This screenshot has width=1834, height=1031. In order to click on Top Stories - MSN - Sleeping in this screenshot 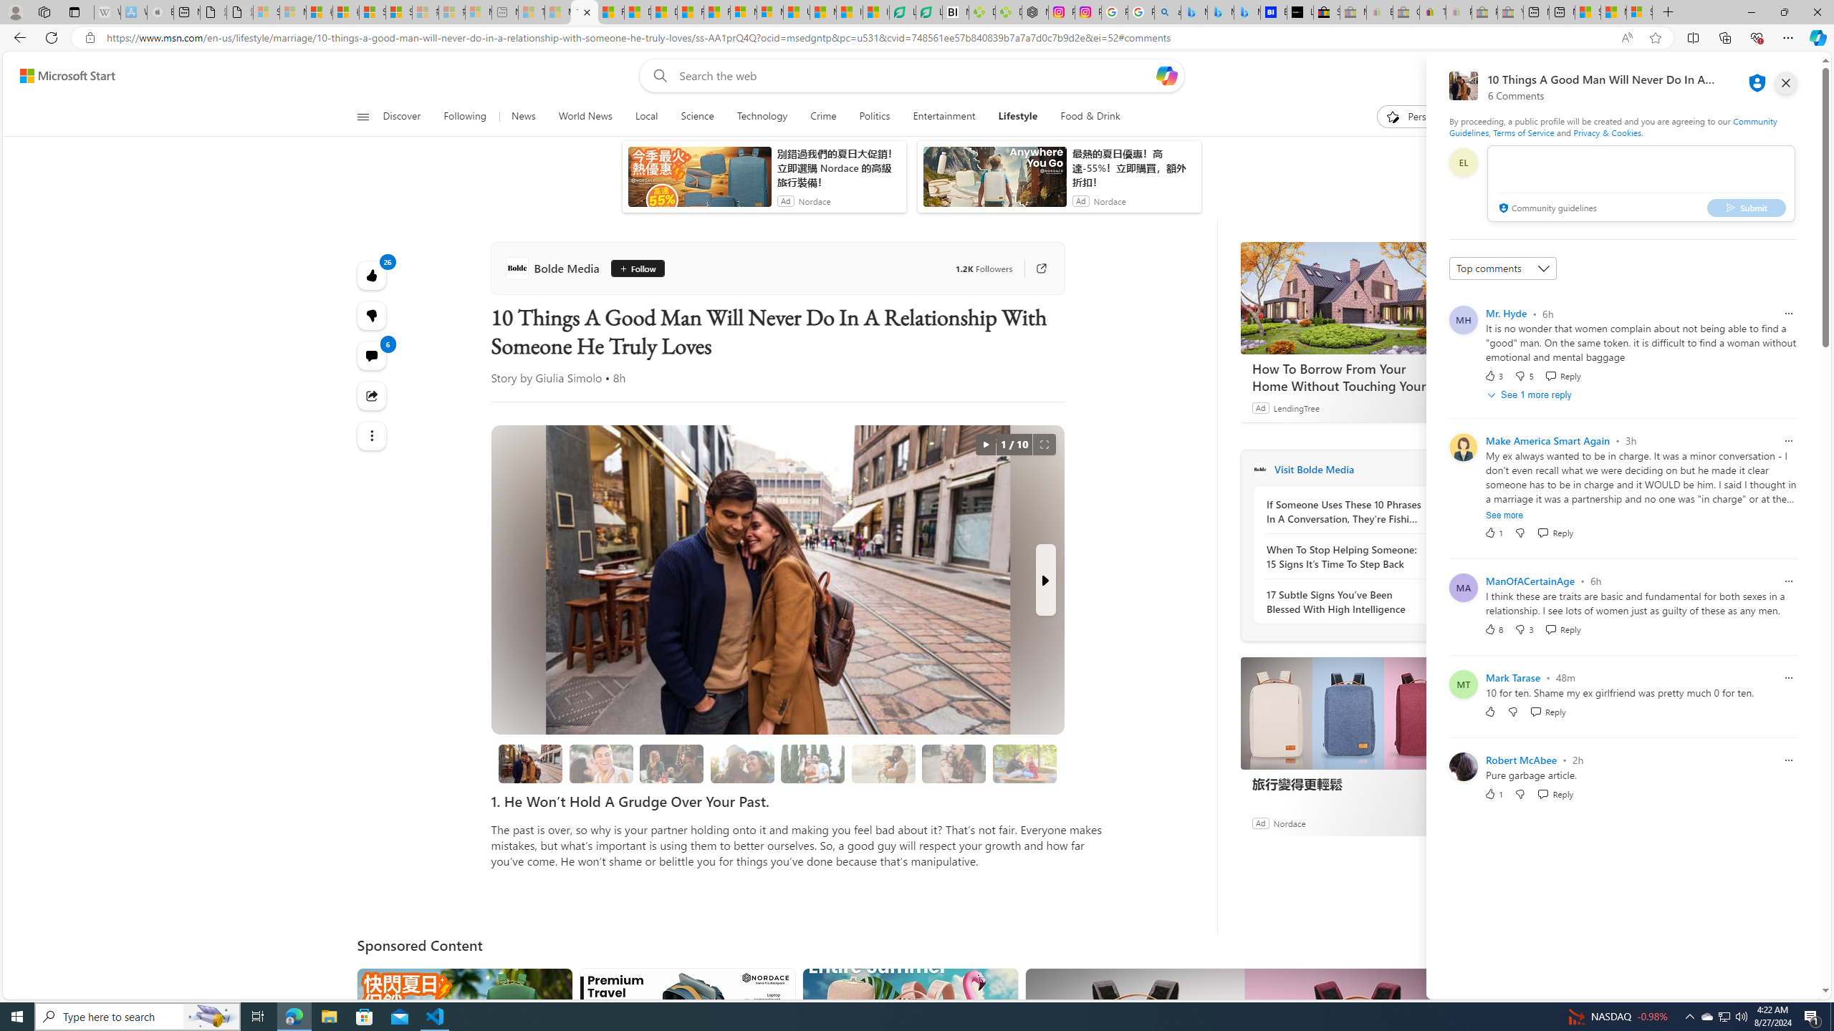, I will do `click(531, 12)`.